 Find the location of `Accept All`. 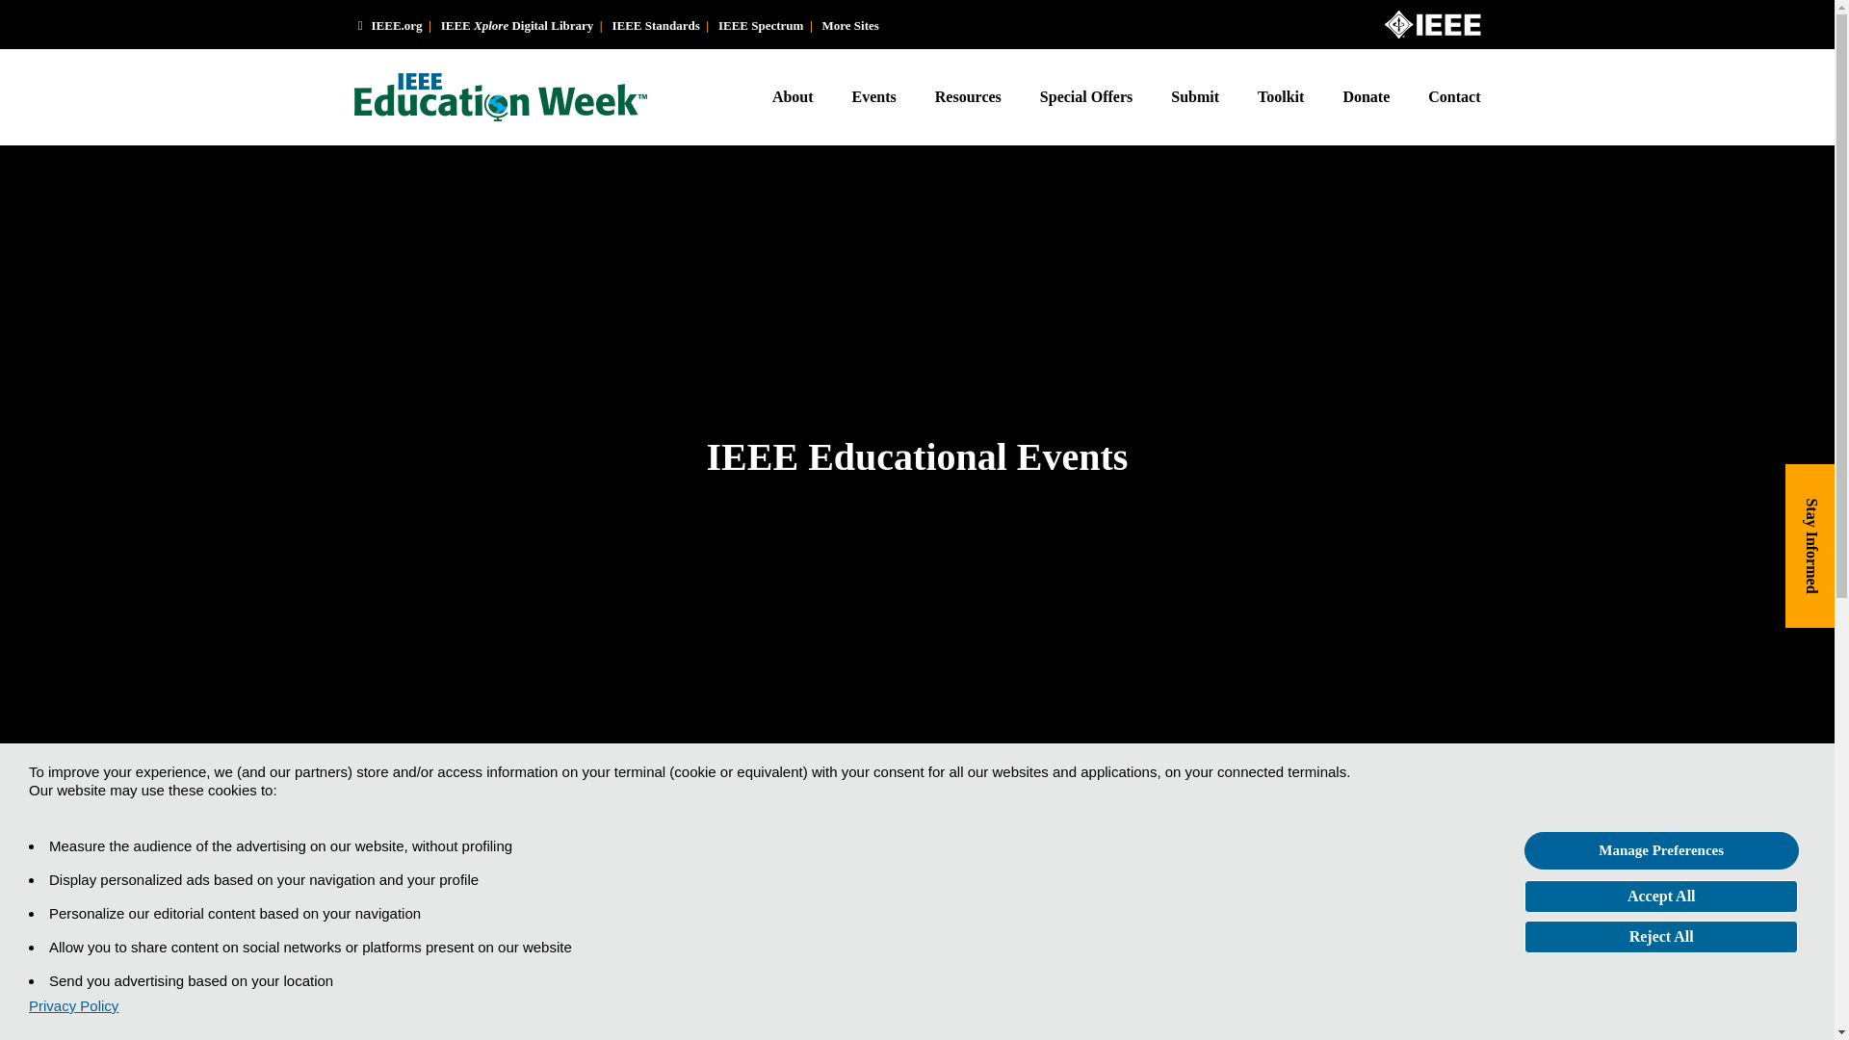

Accept All is located at coordinates (1660, 896).